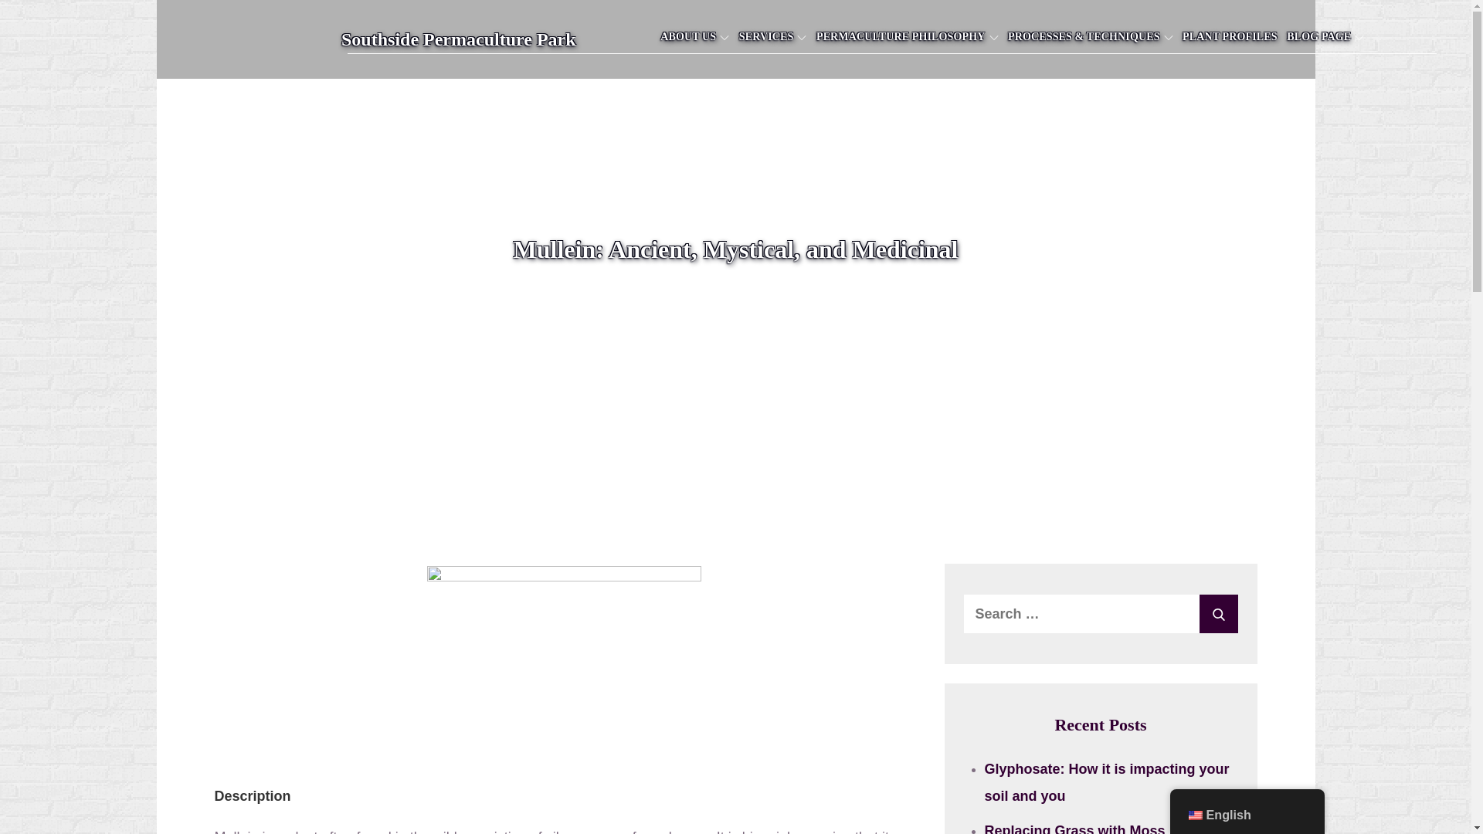 This screenshot has width=1483, height=834. I want to click on ABOUT US, so click(694, 36).